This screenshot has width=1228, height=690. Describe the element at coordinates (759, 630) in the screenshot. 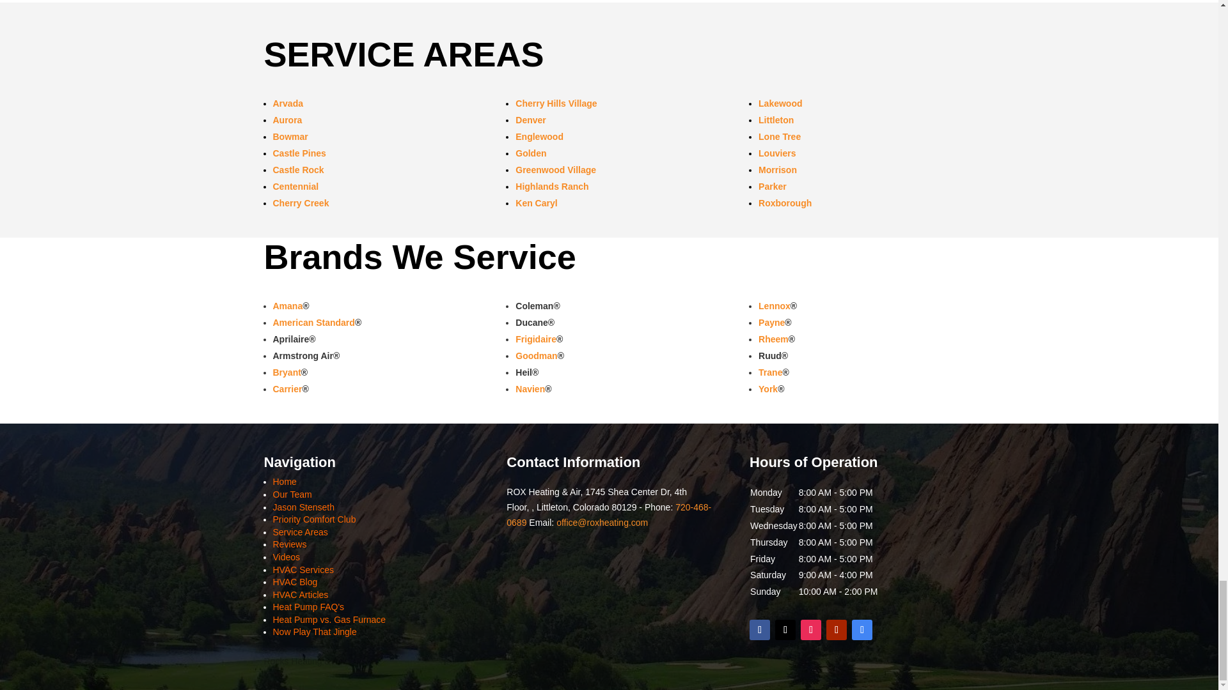

I see `Follow on Facebook` at that location.